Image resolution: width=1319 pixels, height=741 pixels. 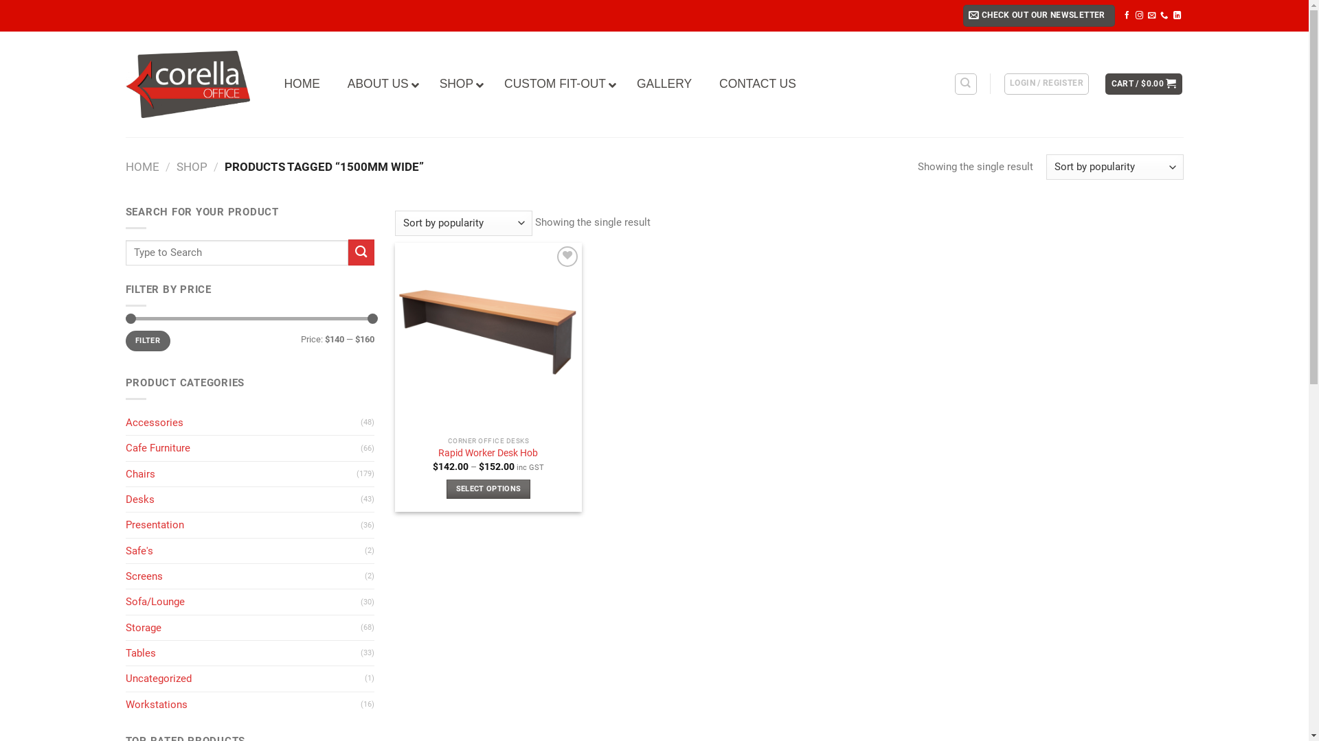 What do you see at coordinates (1139, 16) in the screenshot?
I see `Follow on Instagram` at bounding box center [1139, 16].